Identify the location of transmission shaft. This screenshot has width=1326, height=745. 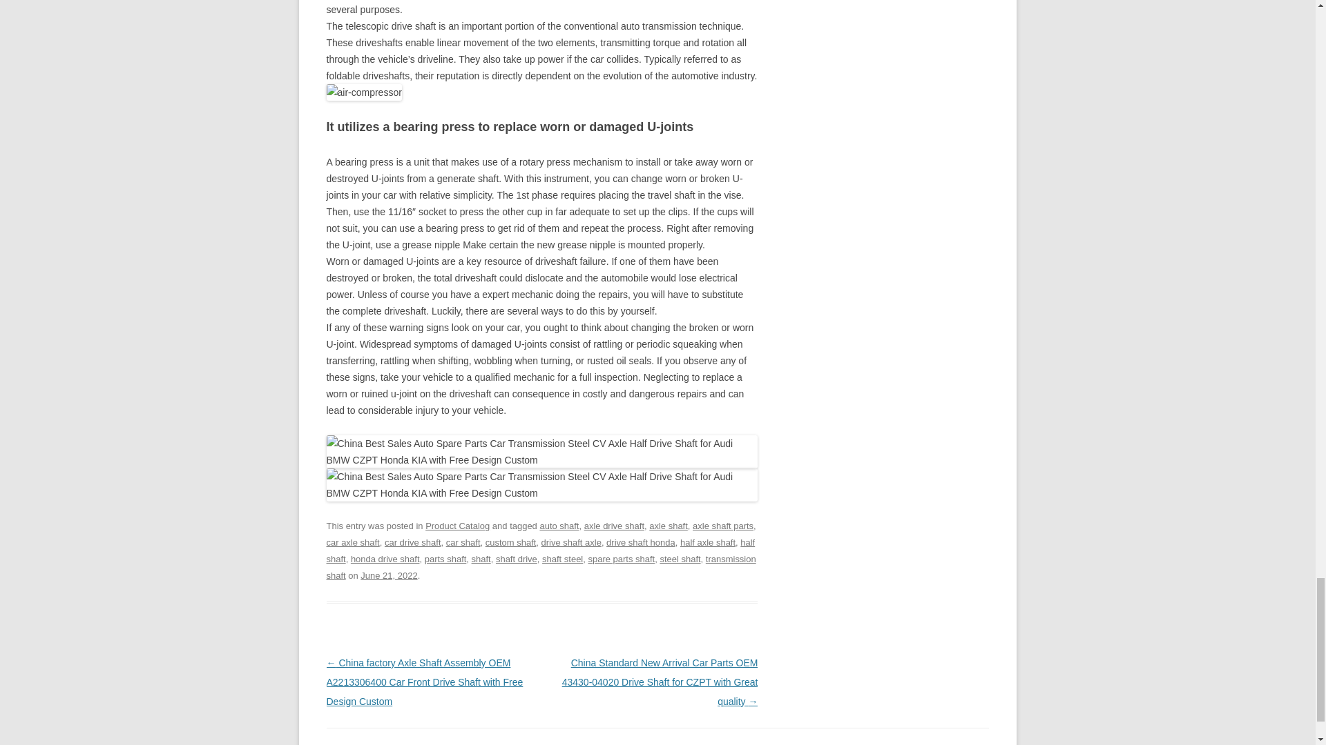
(541, 567).